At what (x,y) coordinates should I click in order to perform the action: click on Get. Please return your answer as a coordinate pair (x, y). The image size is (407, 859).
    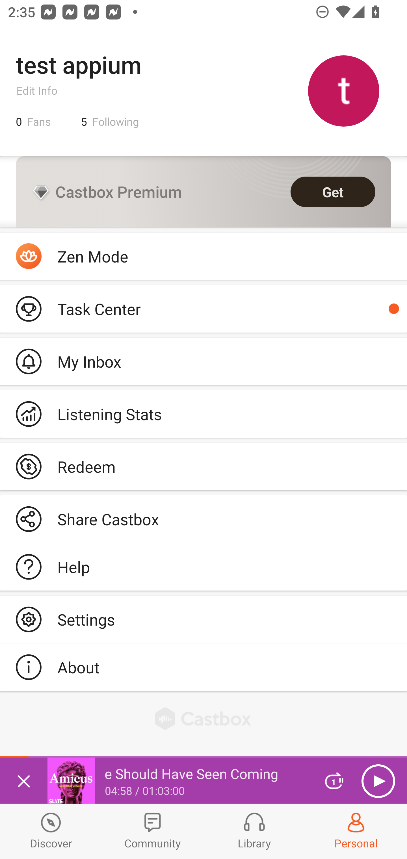
    Looking at the image, I should click on (333, 192).